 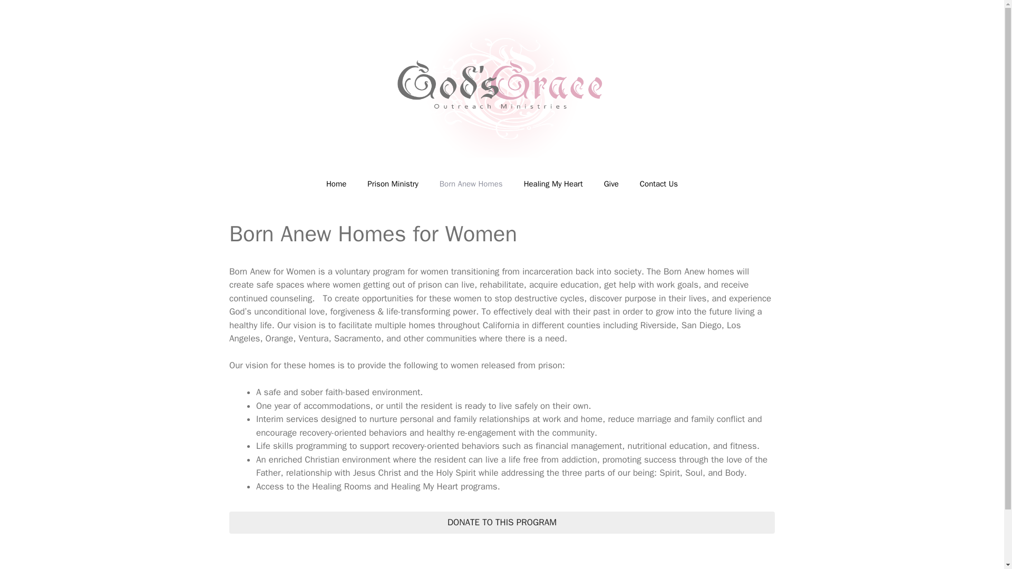 I want to click on Born Anew Homes, so click(x=471, y=183).